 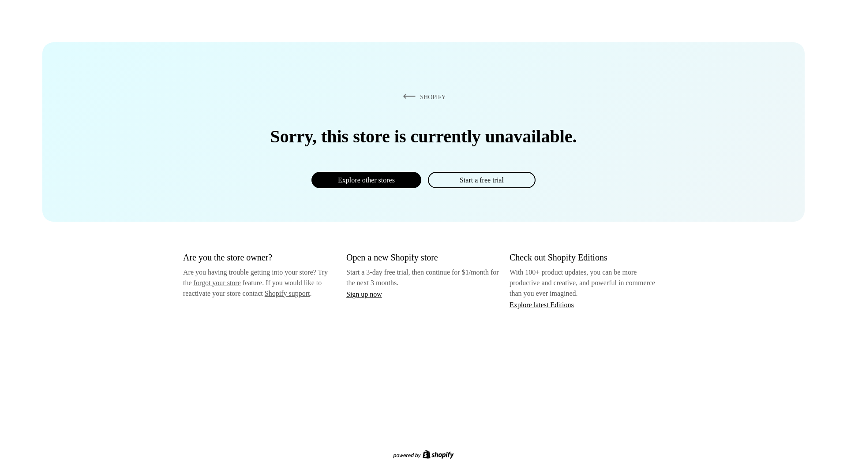 What do you see at coordinates (366, 180) in the screenshot?
I see `Explore other stores` at bounding box center [366, 180].